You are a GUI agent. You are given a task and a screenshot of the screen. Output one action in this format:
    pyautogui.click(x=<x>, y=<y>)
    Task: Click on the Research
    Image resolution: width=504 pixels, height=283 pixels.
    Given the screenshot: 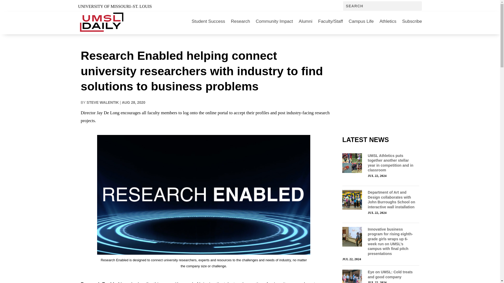 What is the action you would take?
    pyautogui.click(x=240, y=21)
    